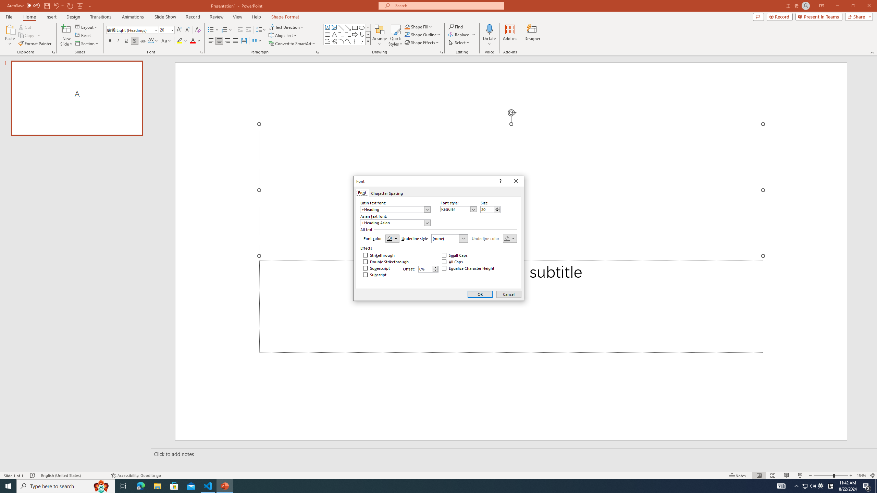 Image resolution: width=877 pixels, height=493 pixels. What do you see at coordinates (459, 34) in the screenshot?
I see `Replace...` at bounding box center [459, 34].